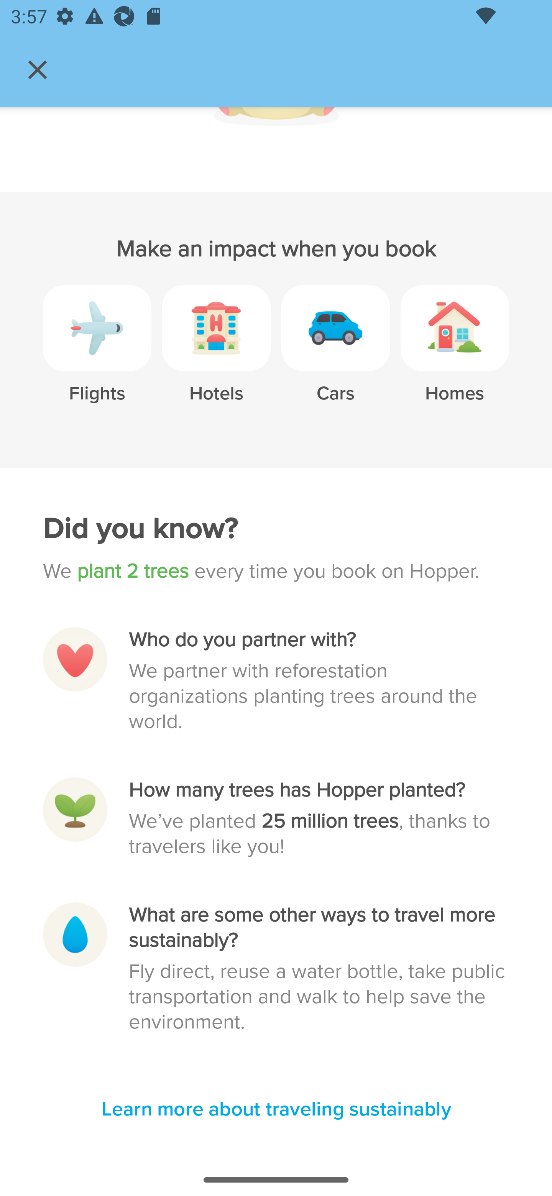  Describe the element at coordinates (216, 354) in the screenshot. I see `Hotels` at that location.